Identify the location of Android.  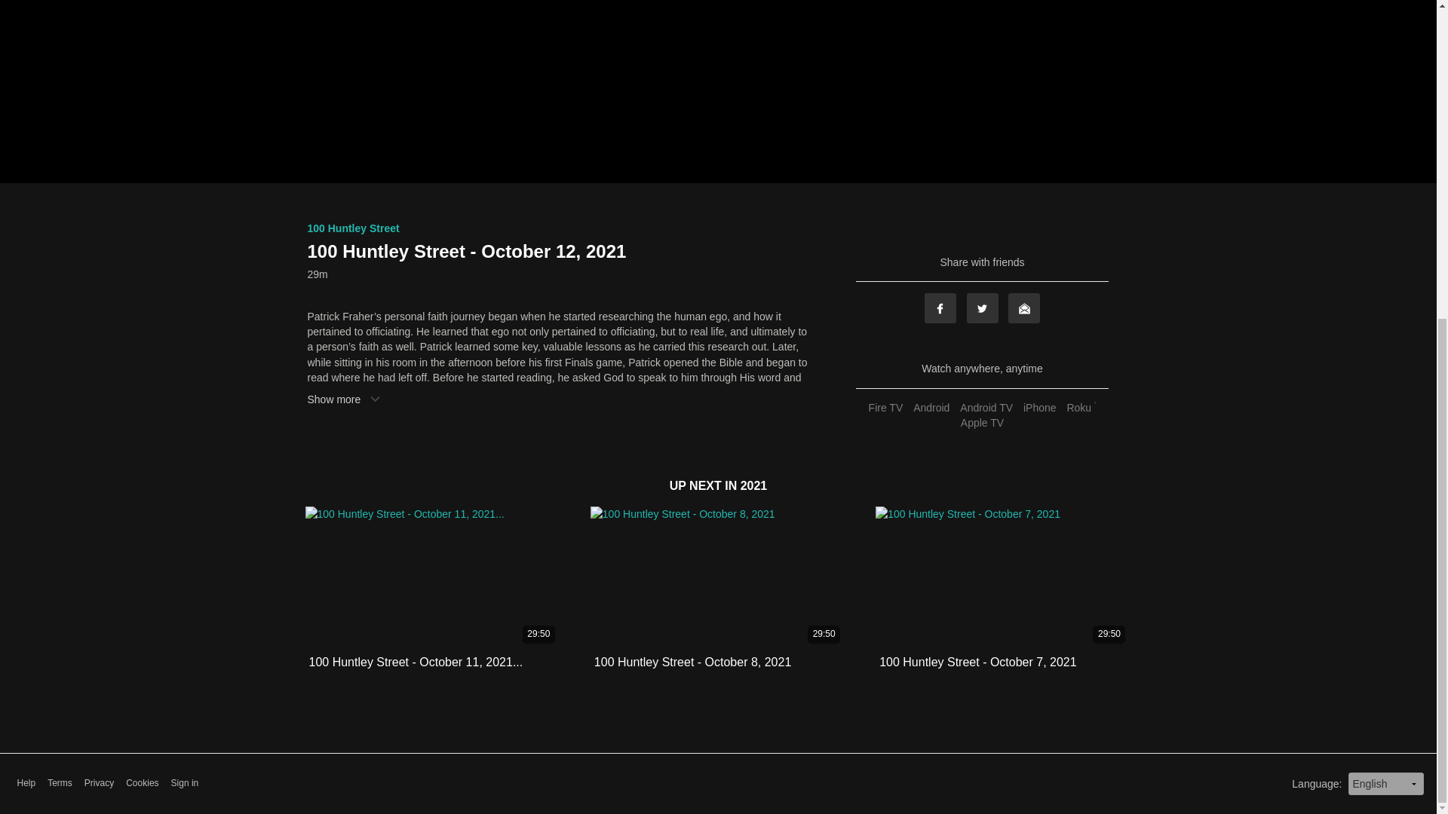
(931, 407).